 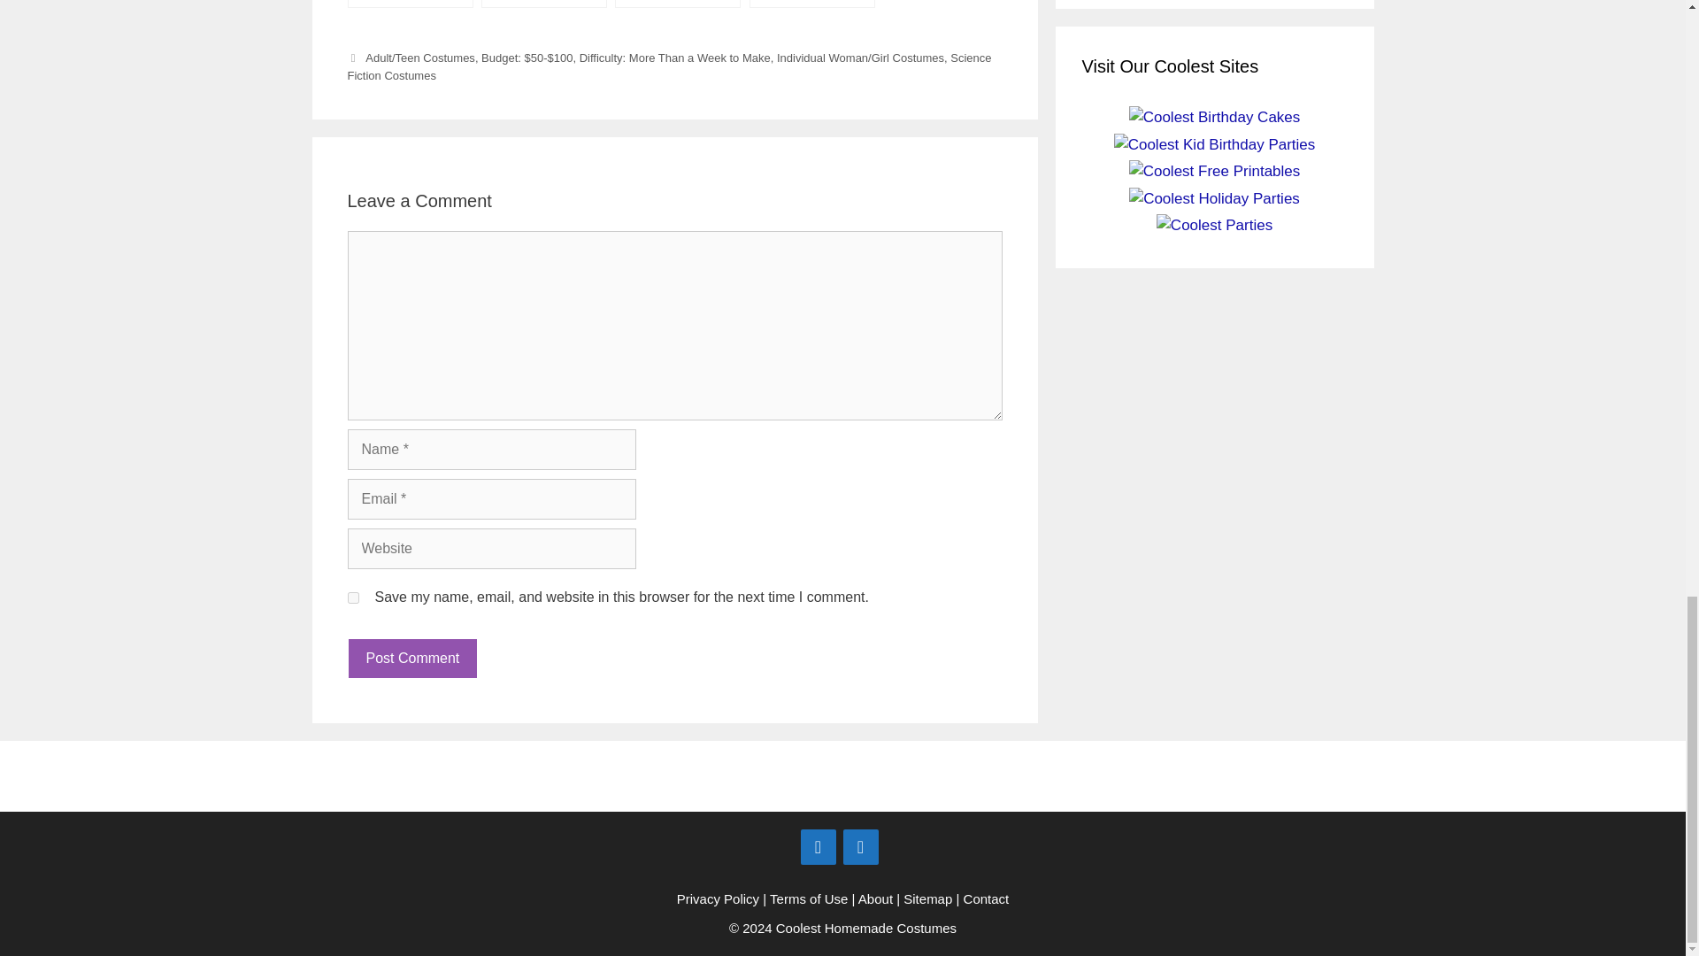 What do you see at coordinates (818, 847) in the screenshot?
I see `Facebook` at bounding box center [818, 847].